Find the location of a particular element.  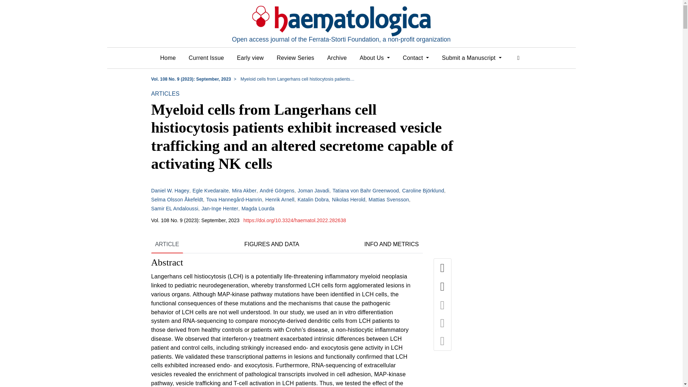

Submit a Manuscript is located at coordinates (472, 58).